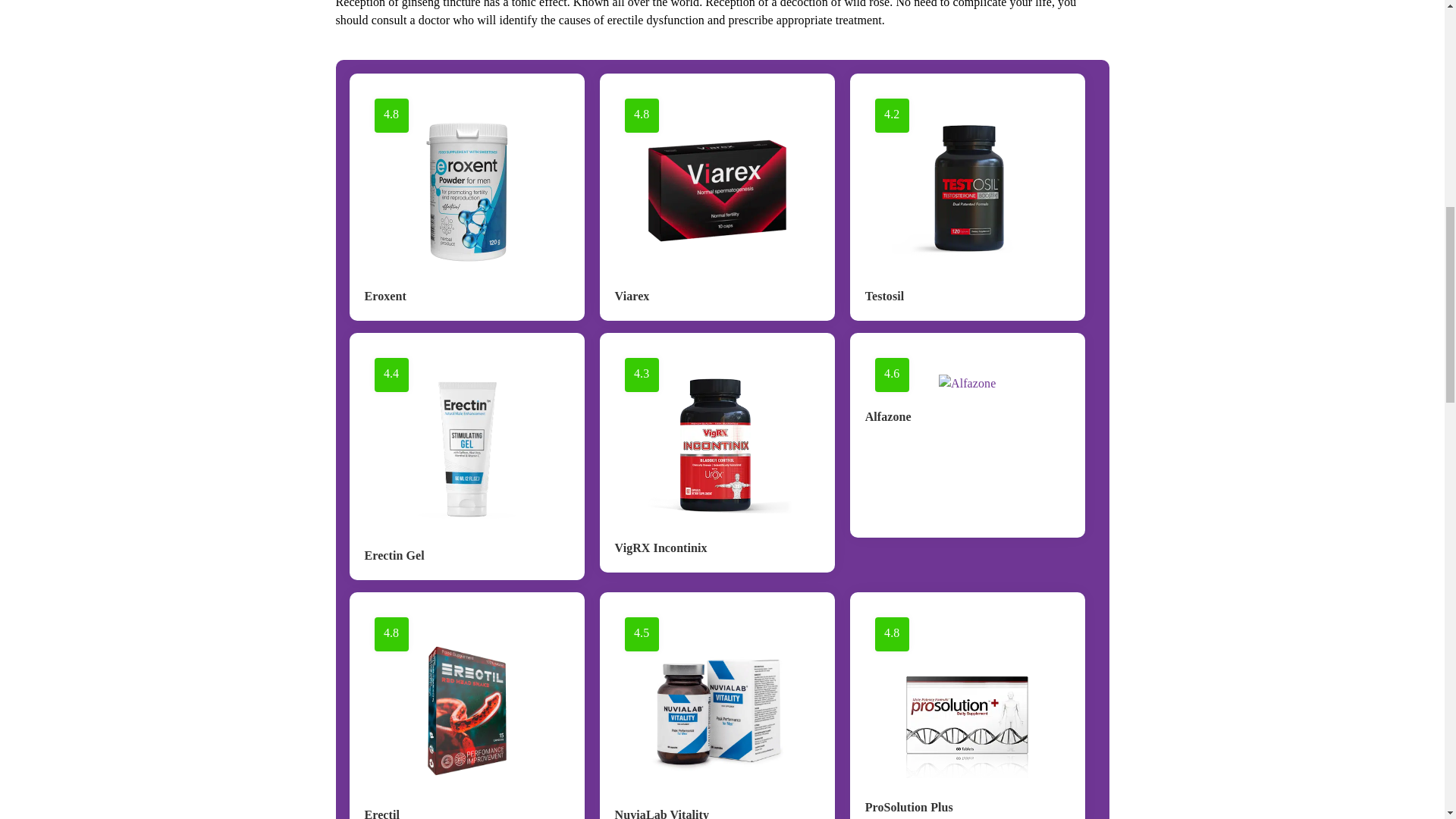 Image resolution: width=1456 pixels, height=819 pixels. I want to click on Erectin Gel, so click(394, 555).